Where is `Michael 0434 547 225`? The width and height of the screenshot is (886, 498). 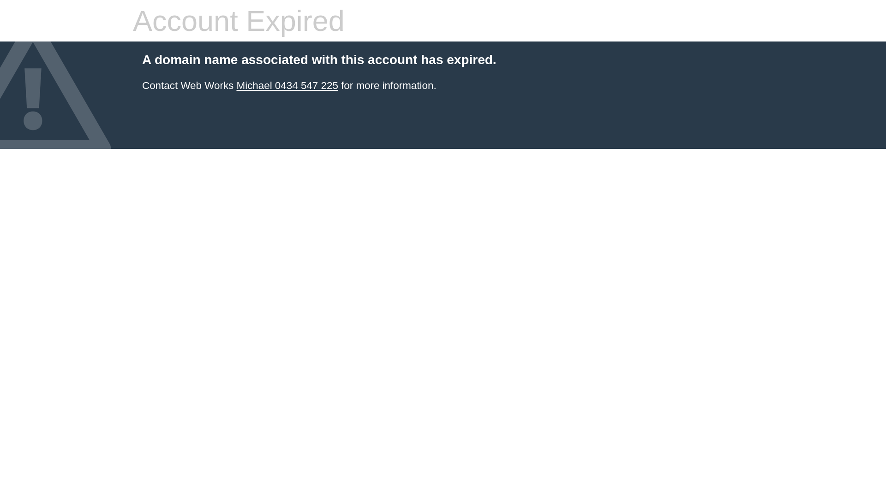 Michael 0434 547 225 is located at coordinates (287, 86).